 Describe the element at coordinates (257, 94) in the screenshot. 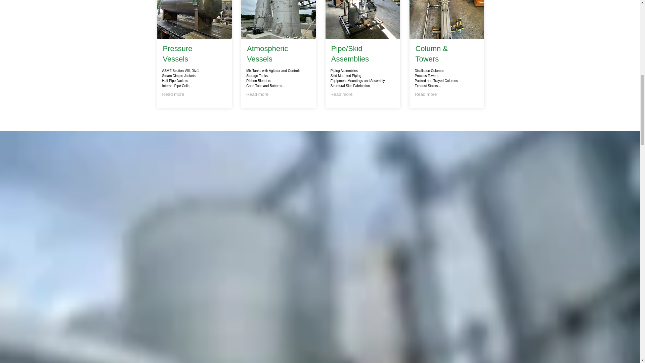

I see `Read more` at that location.